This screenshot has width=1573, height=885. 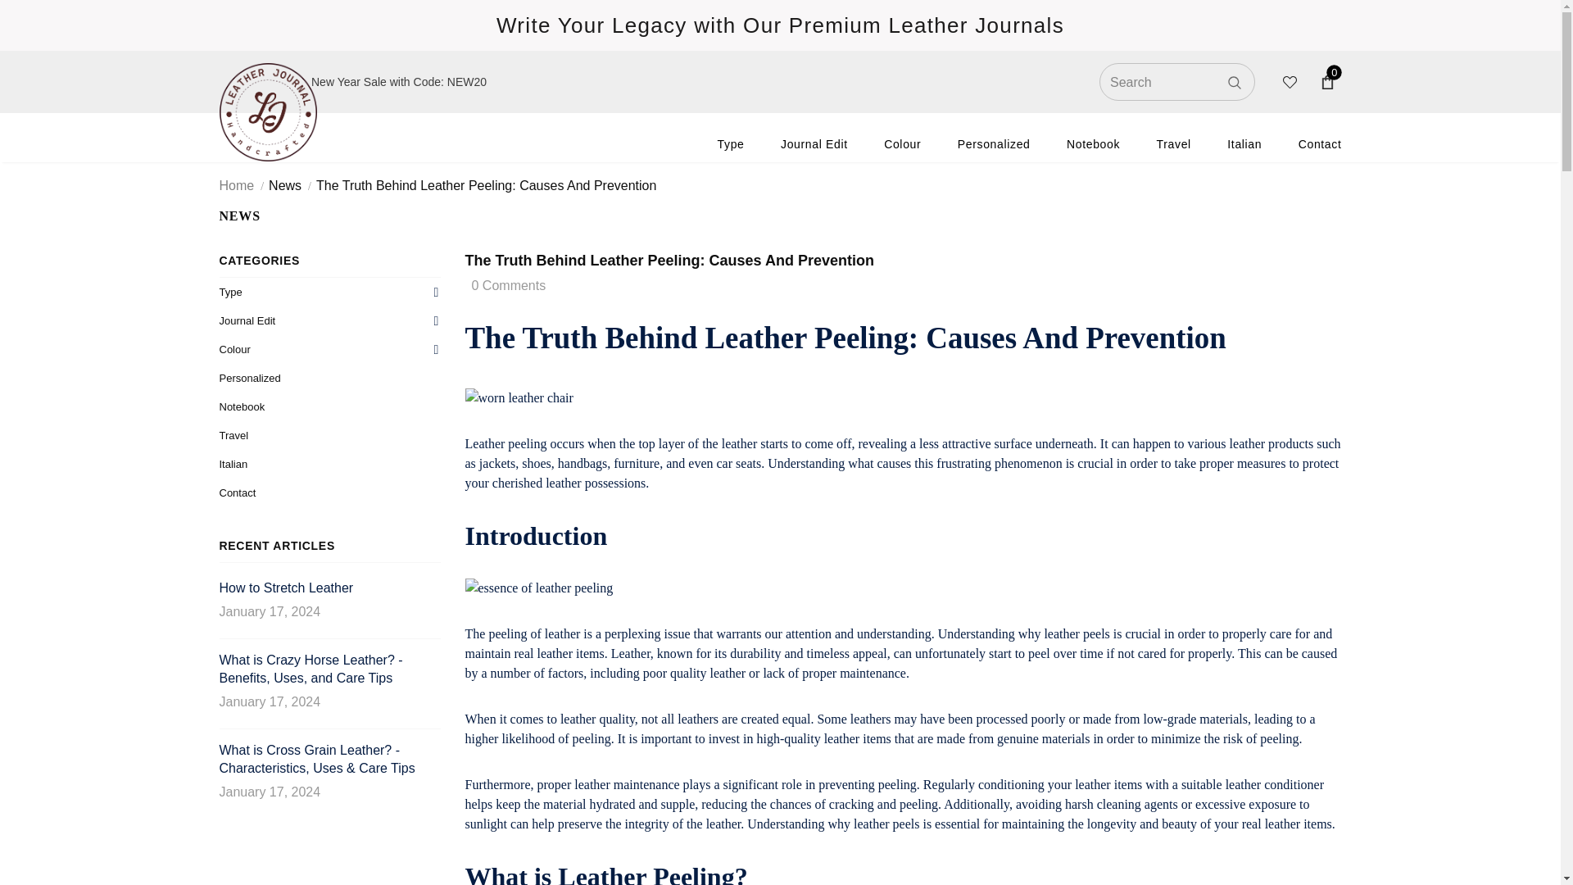 I want to click on Home, so click(x=238, y=185).